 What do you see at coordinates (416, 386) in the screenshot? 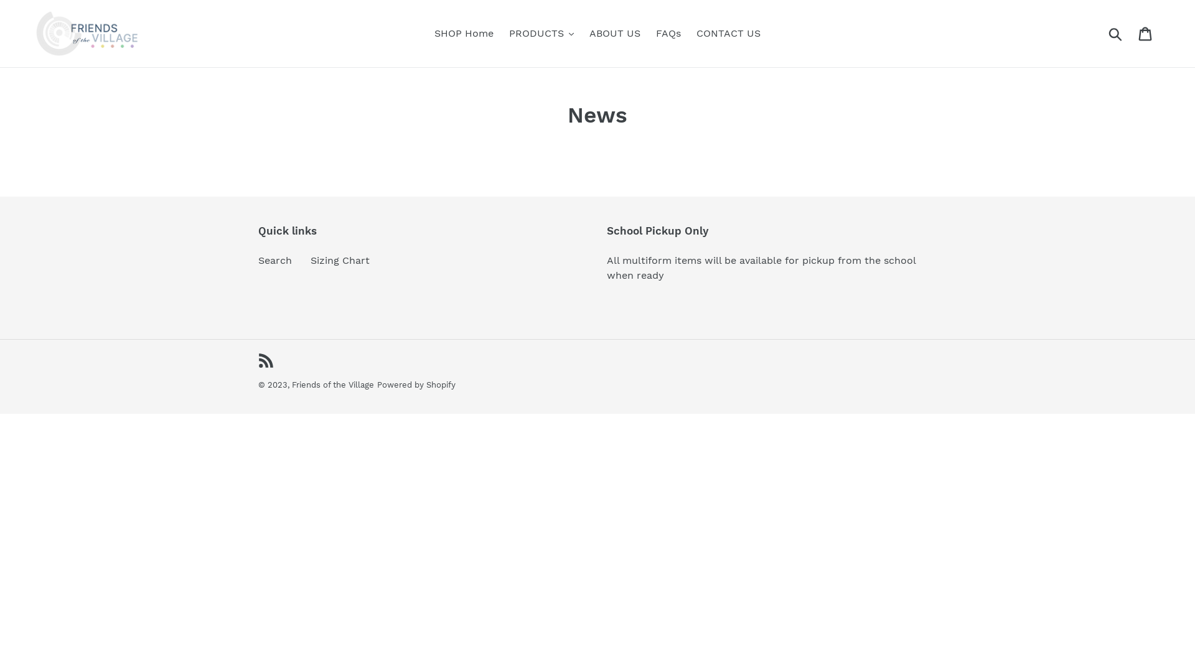
I see `Powered by Shopify` at bounding box center [416, 386].